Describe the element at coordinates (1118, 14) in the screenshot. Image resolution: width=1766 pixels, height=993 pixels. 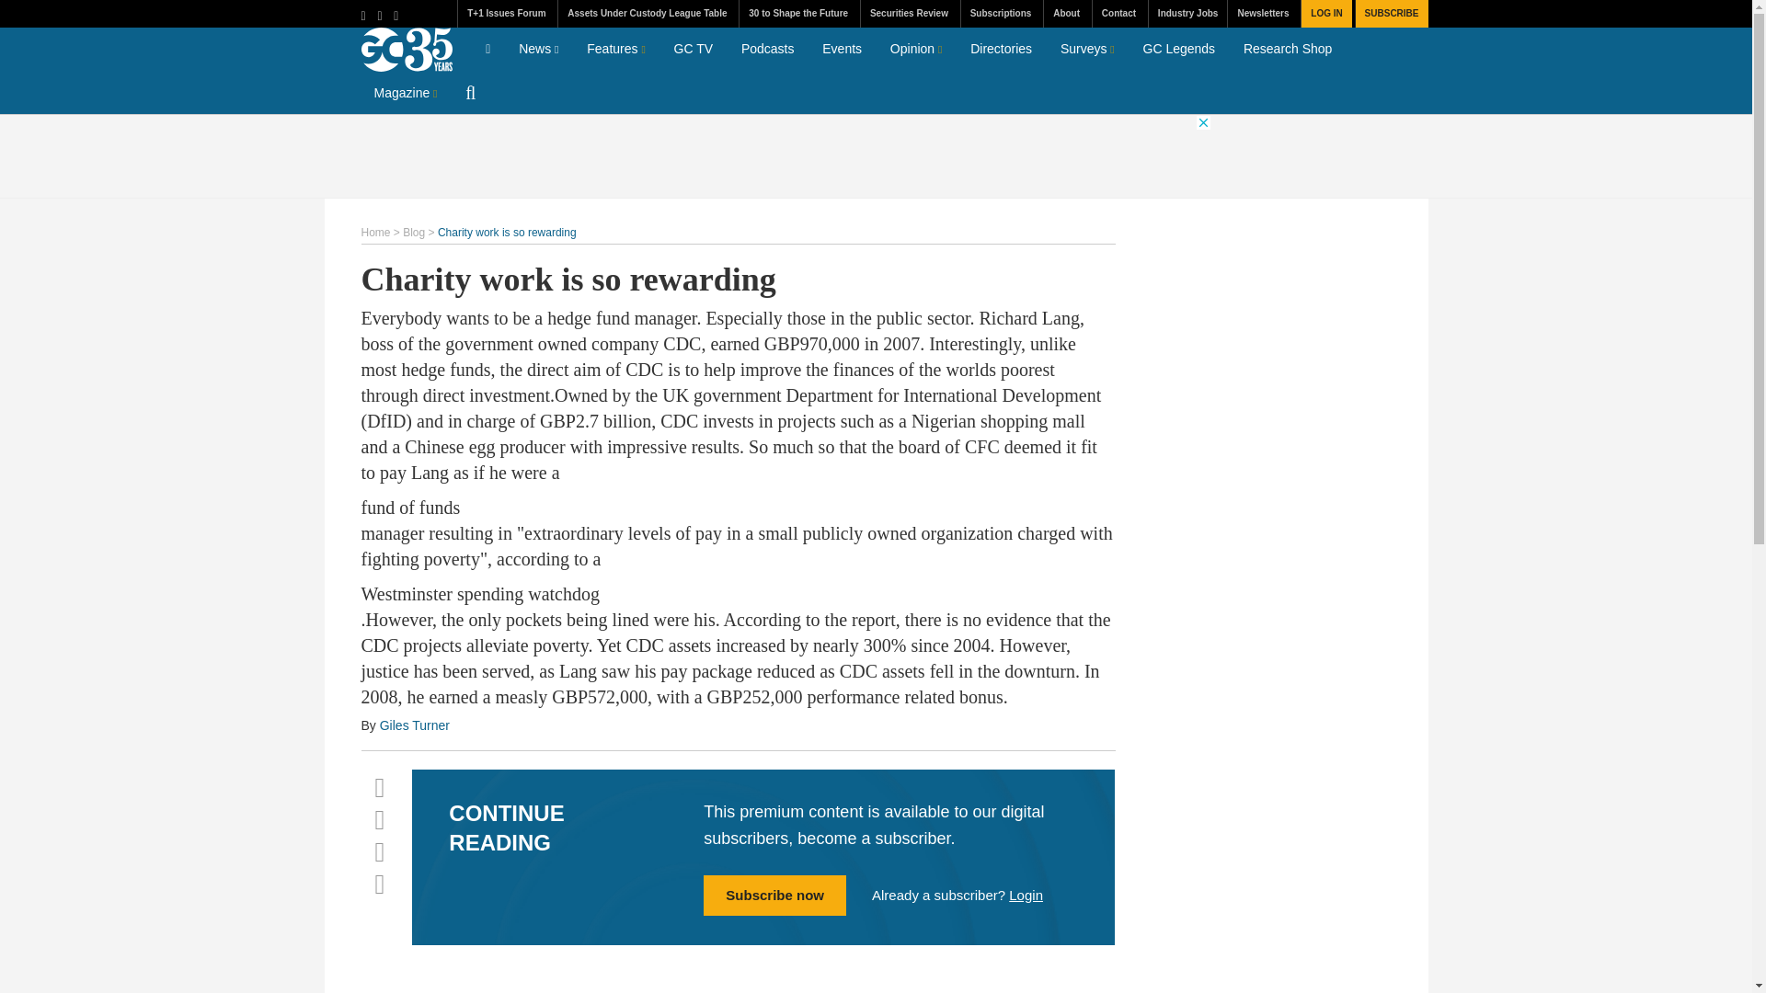
I see `Contact` at that location.